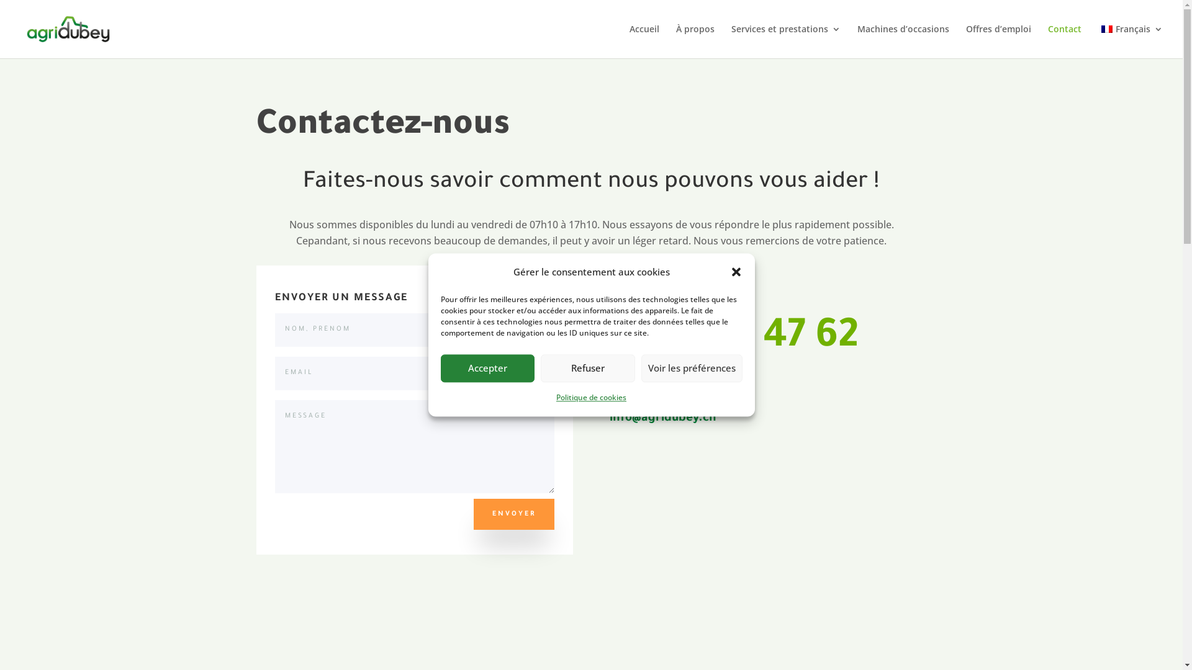 The width and height of the screenshot is (1192, 670). Describe the element at coordinates (786, 42) in the screenshot. I see `Services et prestations` at that location.